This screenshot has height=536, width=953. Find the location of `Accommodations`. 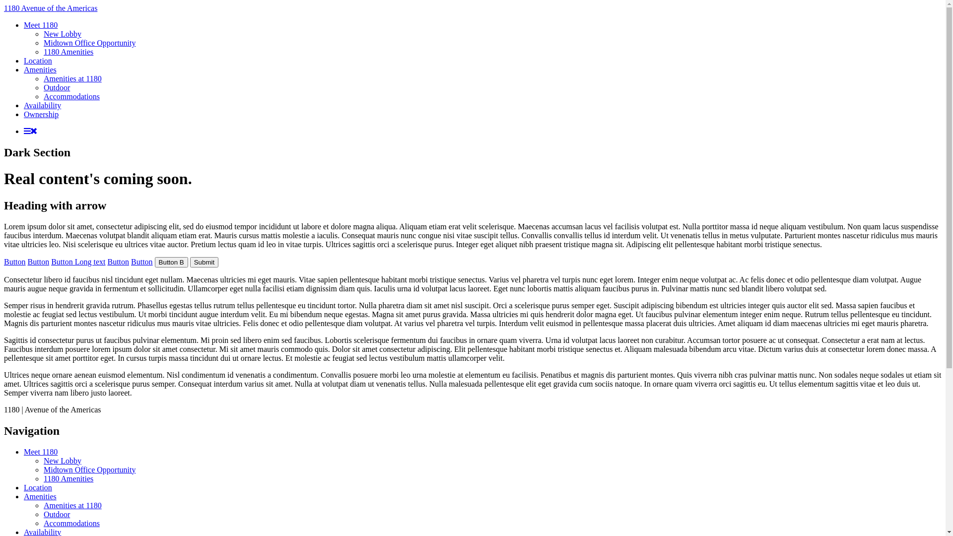

Accommodations is located at coordinates (71, 523).